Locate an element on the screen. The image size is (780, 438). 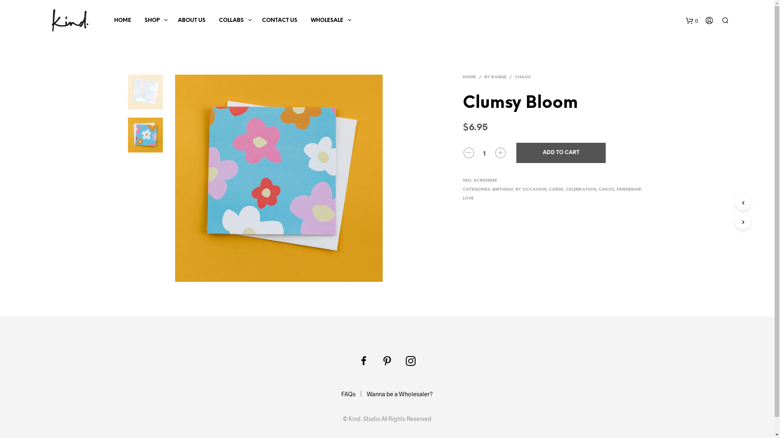
SHOP is located at coordinates (152, 20).